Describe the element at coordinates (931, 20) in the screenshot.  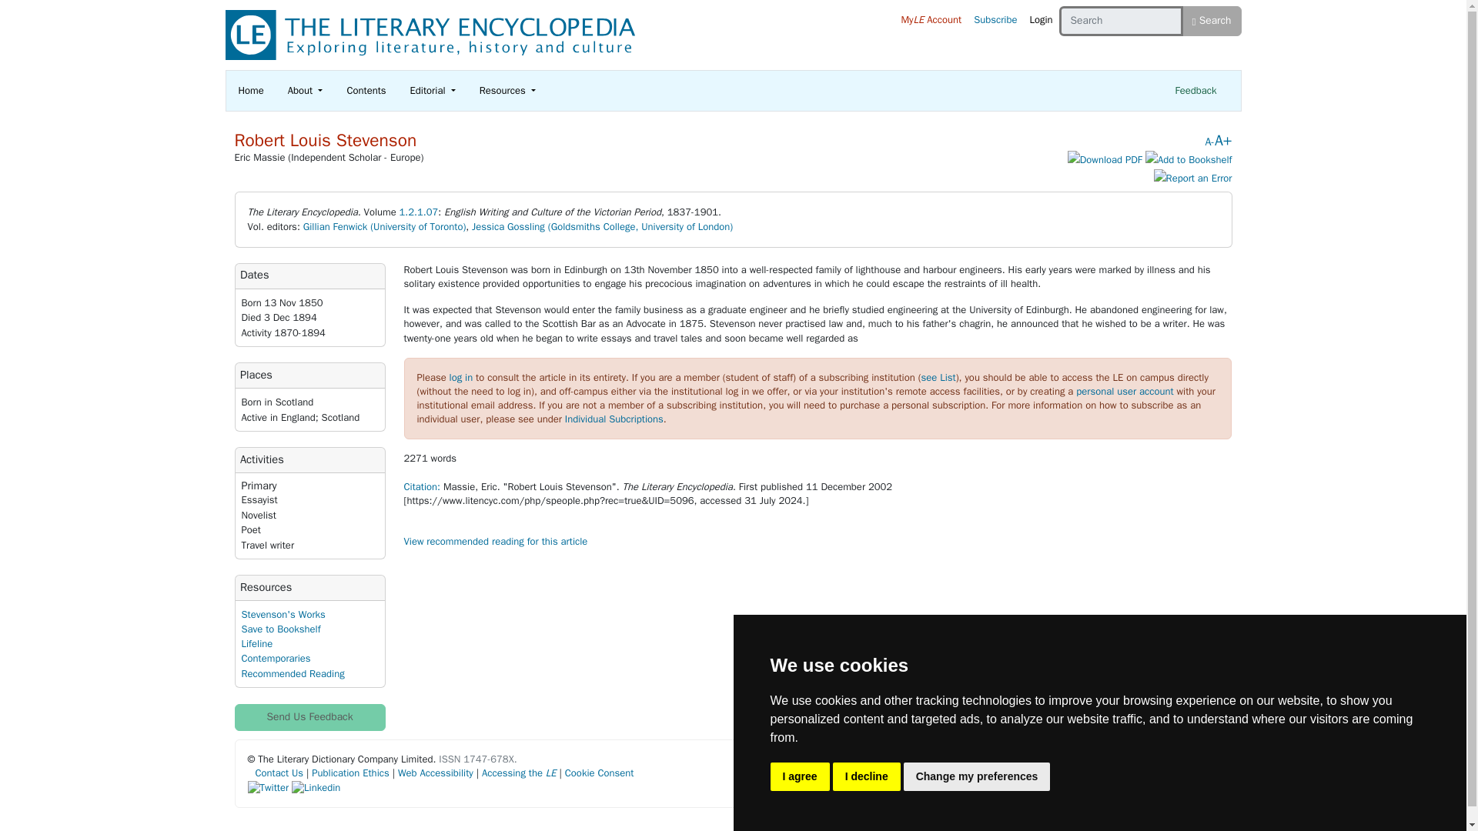
I see `MyLE Account` at that location.